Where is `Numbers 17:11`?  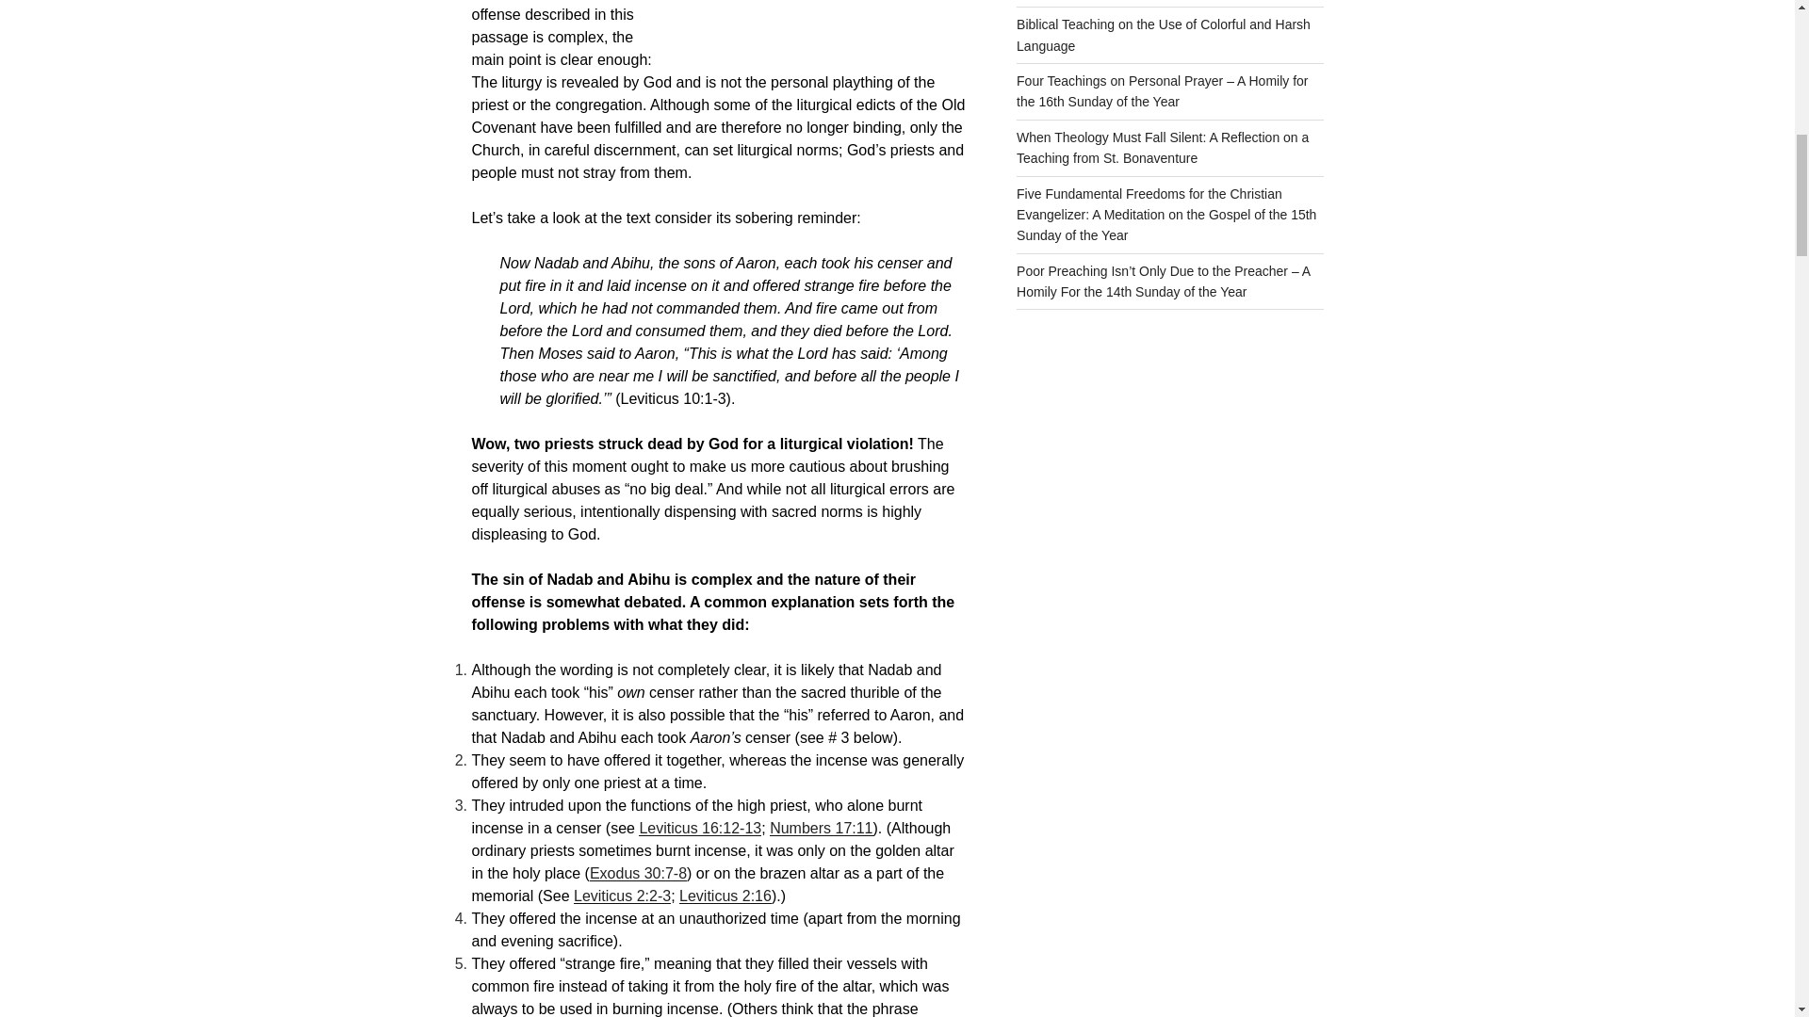 Numbers 17:11 is located at coordinates (821, 827).